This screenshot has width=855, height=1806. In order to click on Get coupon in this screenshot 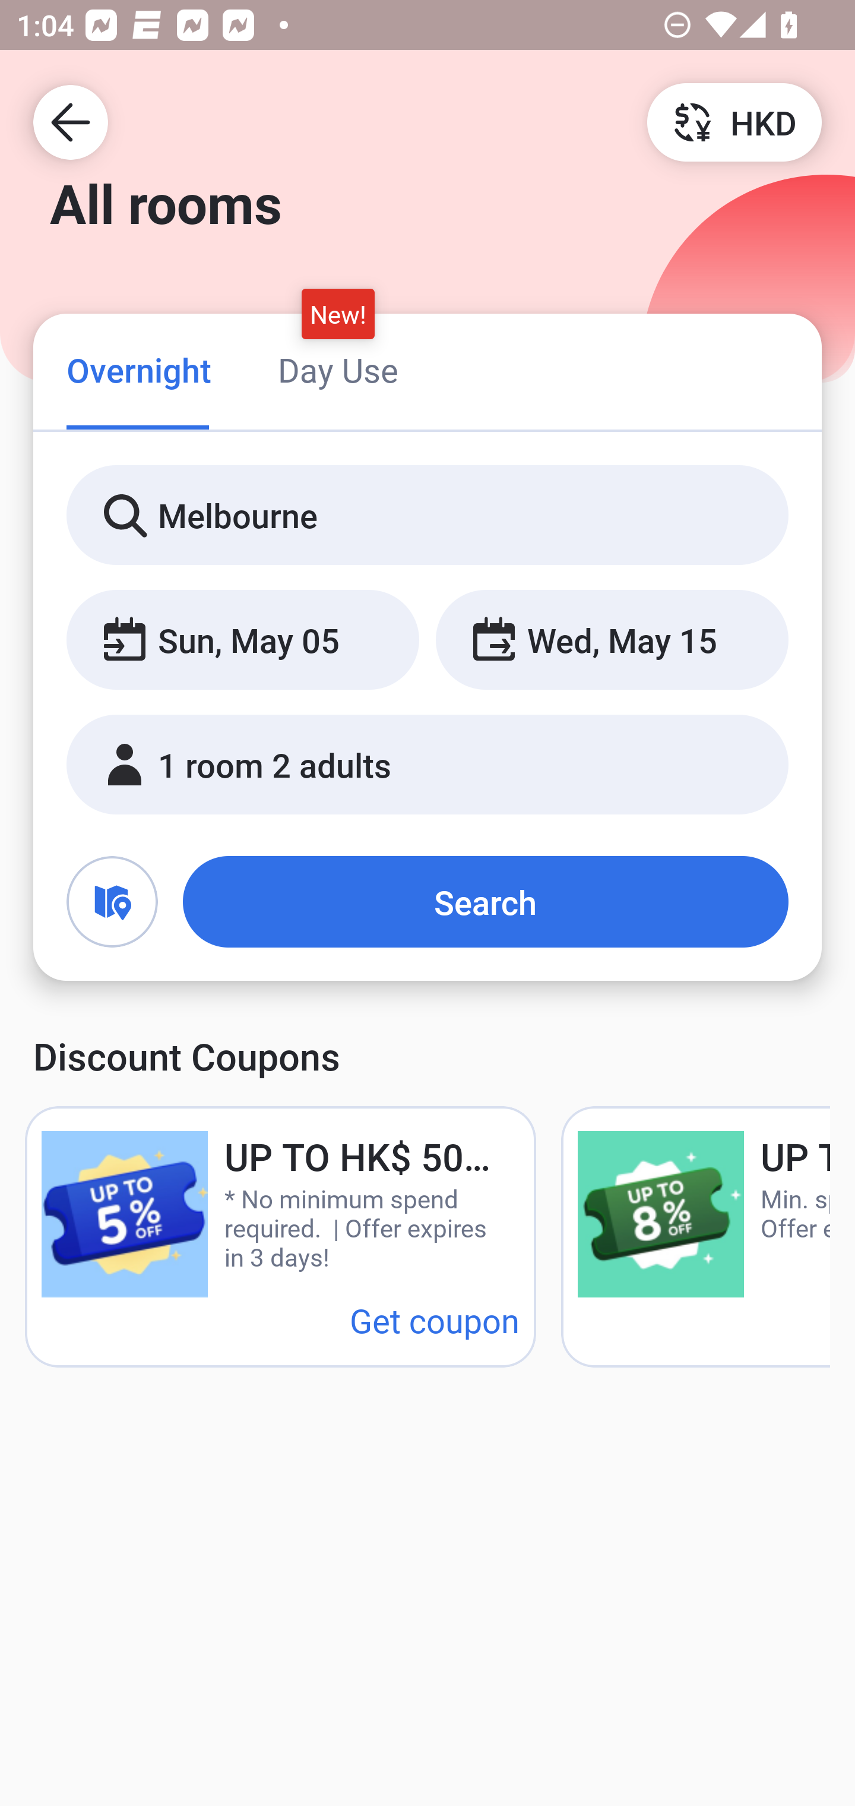, I will do `click(435, 1320)`.